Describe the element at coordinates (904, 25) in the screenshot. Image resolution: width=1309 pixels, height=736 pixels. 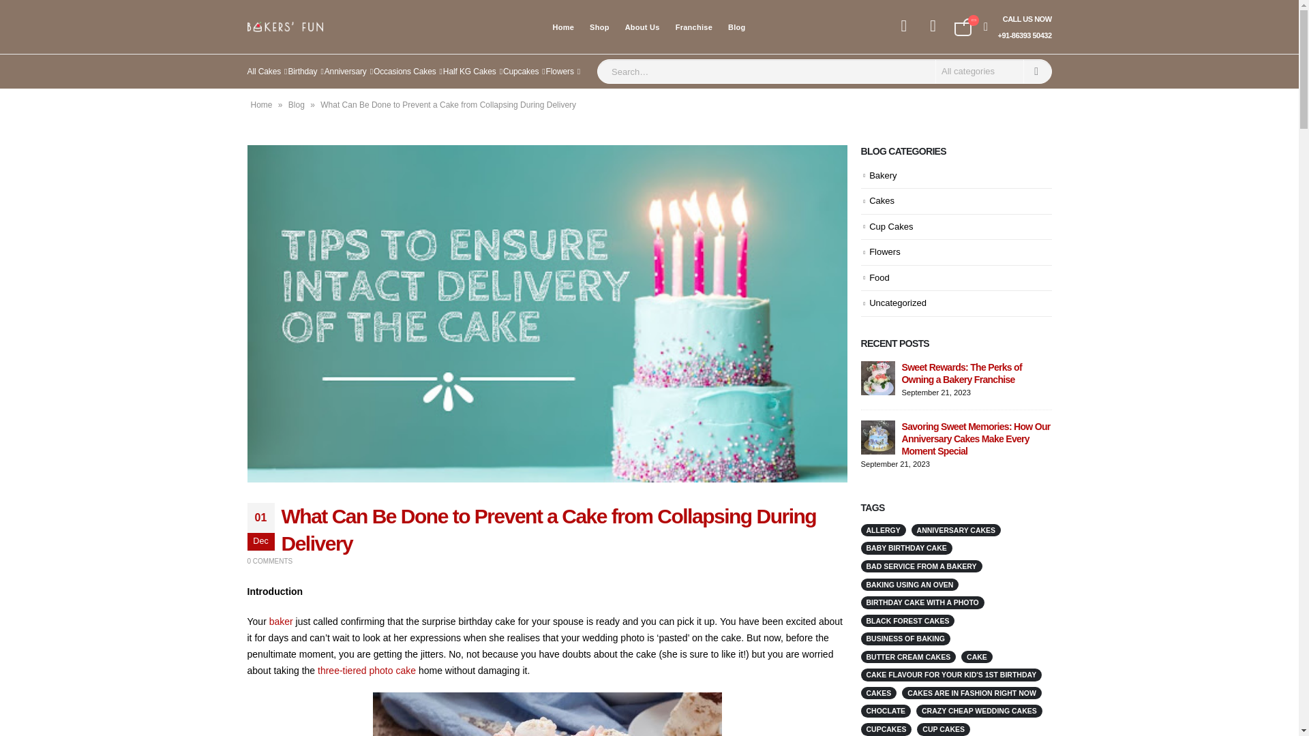
I see `My Account` at that location.